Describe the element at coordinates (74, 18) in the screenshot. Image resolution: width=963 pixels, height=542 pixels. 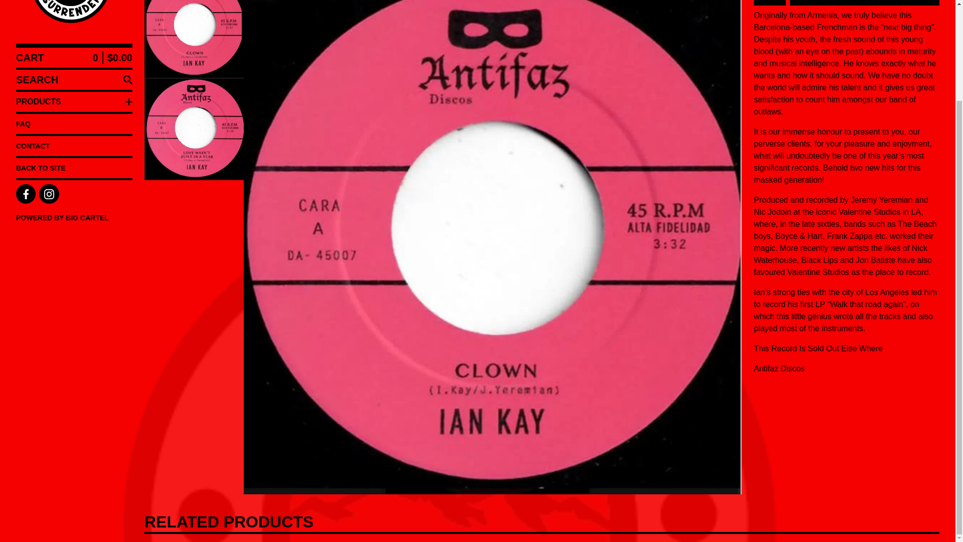
I see `Home` at that location.